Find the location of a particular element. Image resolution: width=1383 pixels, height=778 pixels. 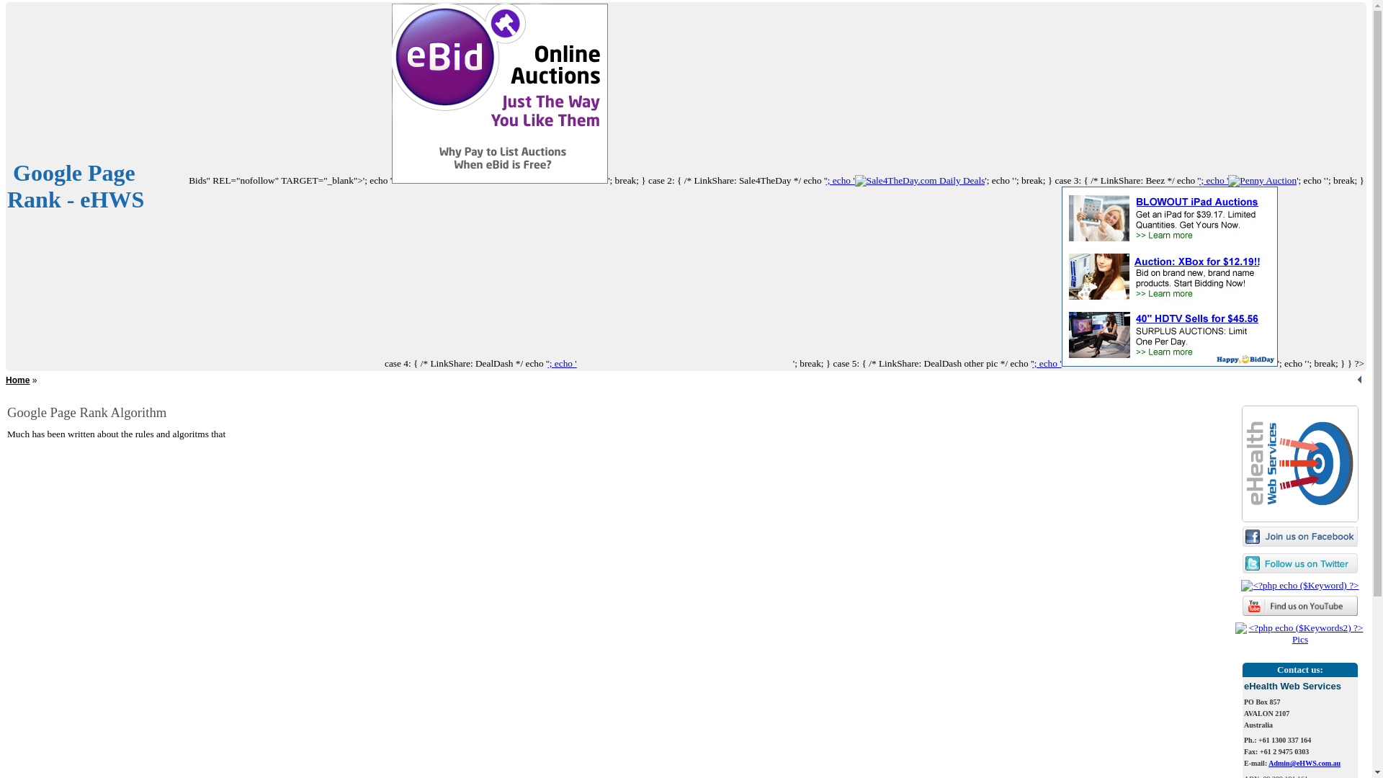

'; echo ' is located at coordinates (670, 363).